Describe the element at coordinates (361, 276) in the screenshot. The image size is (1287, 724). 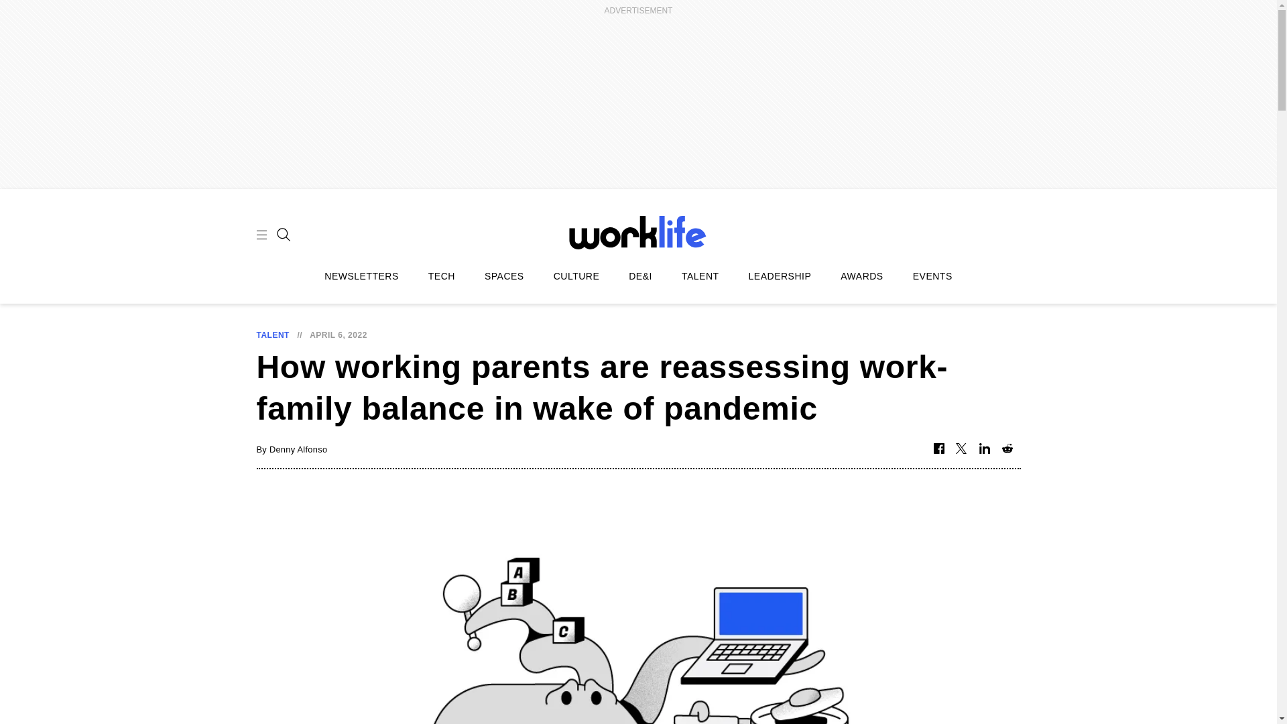
I see `NEWSLETTERS` at that location.